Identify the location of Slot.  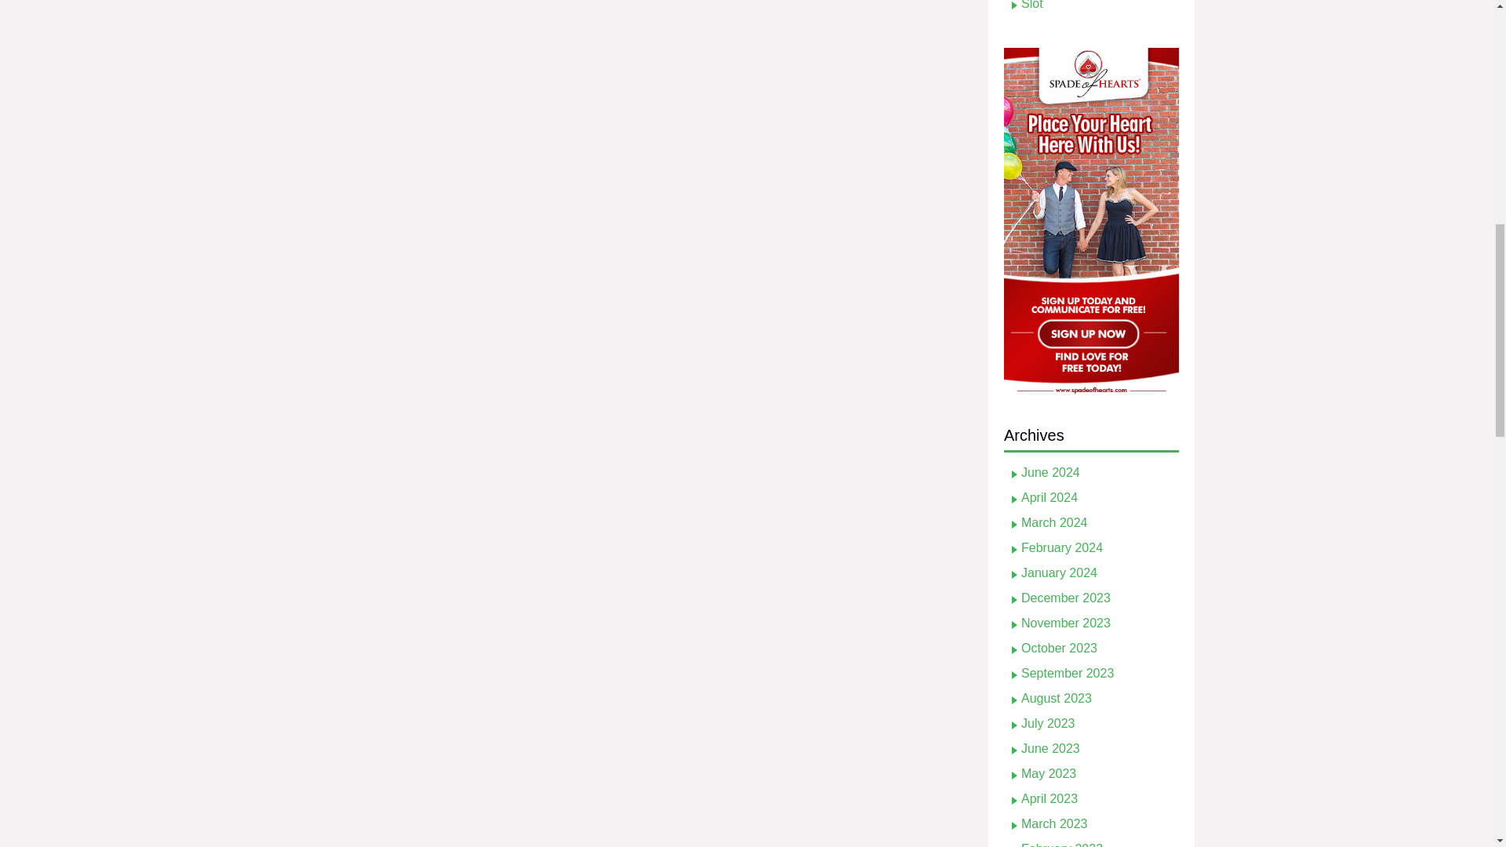
(1032, 5).